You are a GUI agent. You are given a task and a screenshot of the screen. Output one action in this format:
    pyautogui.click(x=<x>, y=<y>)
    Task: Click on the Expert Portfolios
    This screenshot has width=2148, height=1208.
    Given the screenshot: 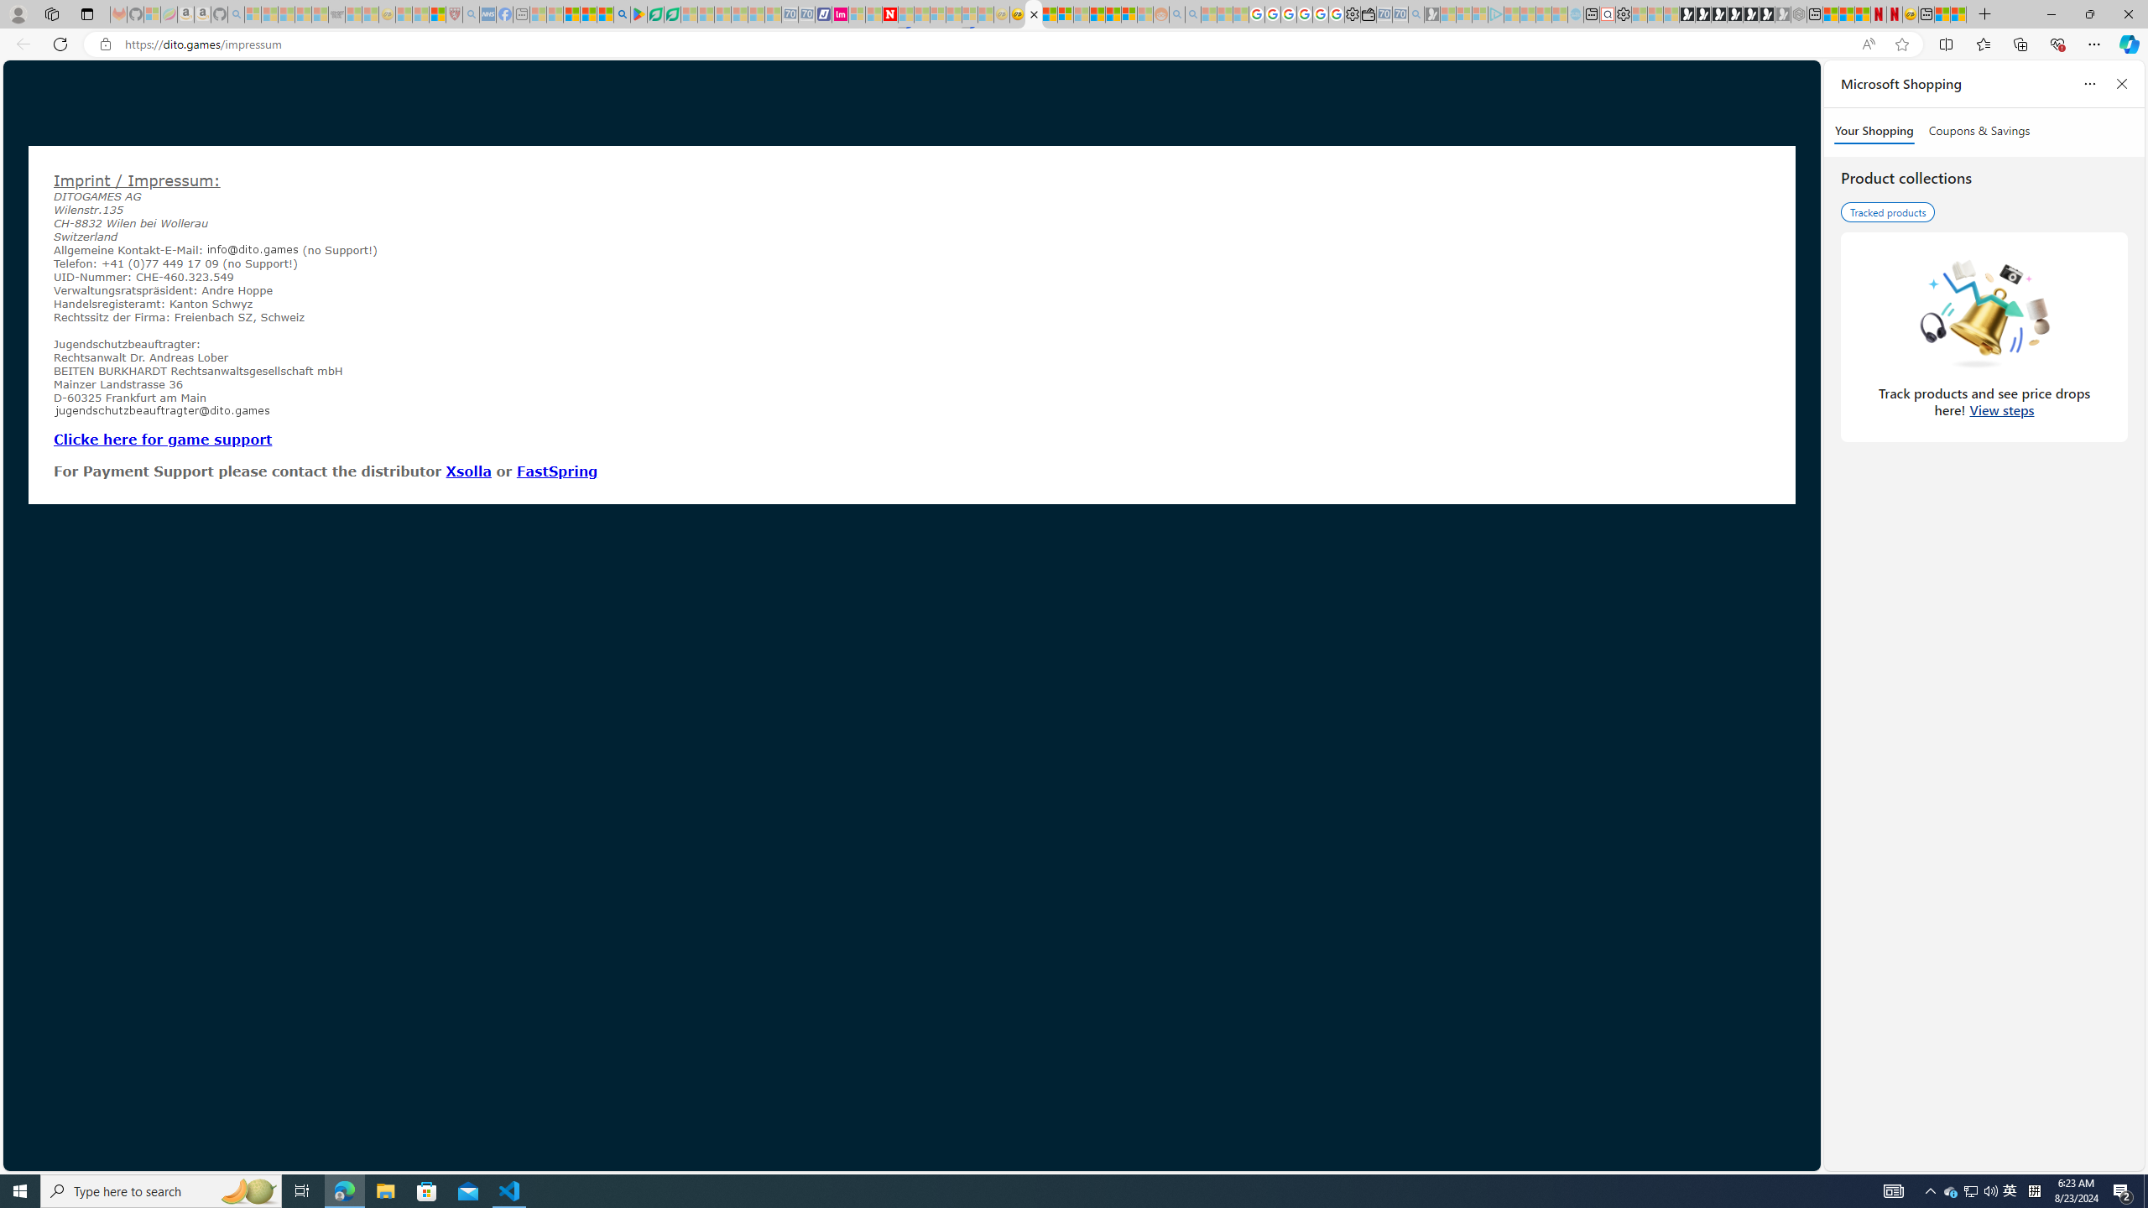 What is the action you would take?
    pyautogui.click(x=1097, y=14)
    